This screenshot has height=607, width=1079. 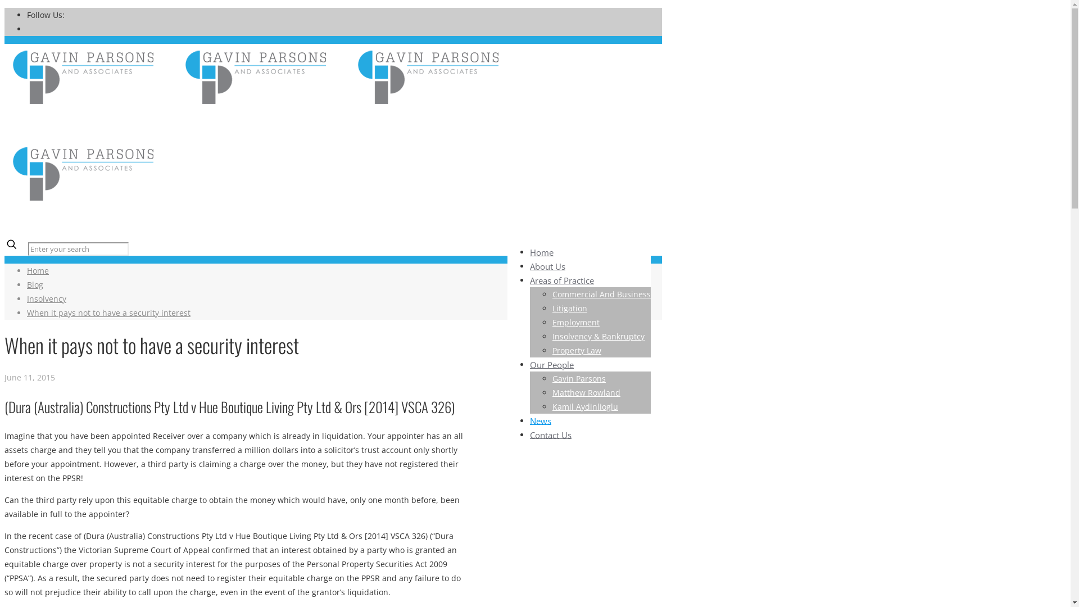 I want to click on Areas of Practice, so click(x=562, y=280).